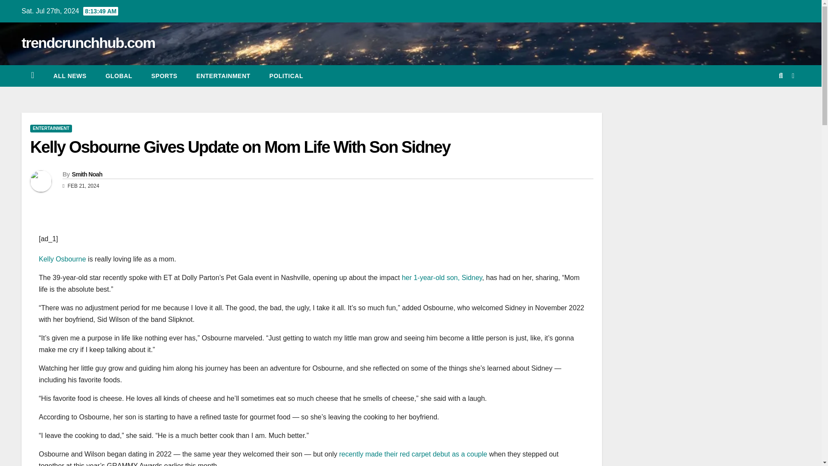  I want to click on recently made their red carpet debut as a couple, so click(412, 454).